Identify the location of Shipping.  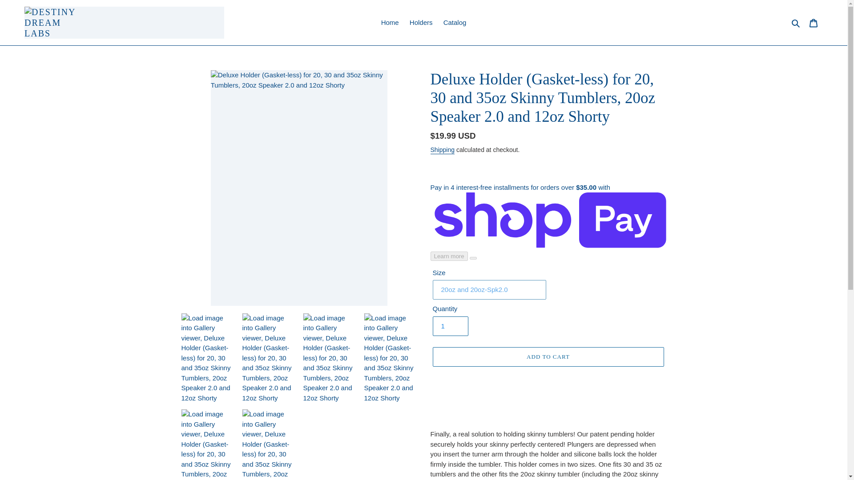
(443, 150).